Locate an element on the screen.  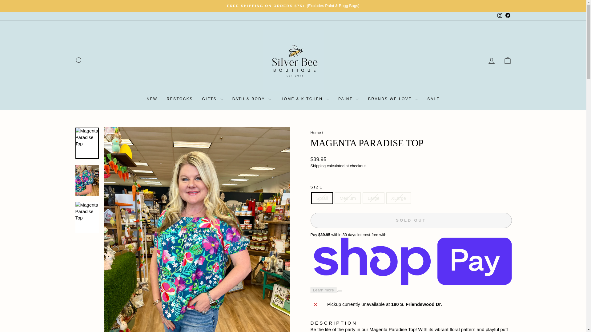
ICON-BAG-MINIMAL is located at coordinates (507, 60).